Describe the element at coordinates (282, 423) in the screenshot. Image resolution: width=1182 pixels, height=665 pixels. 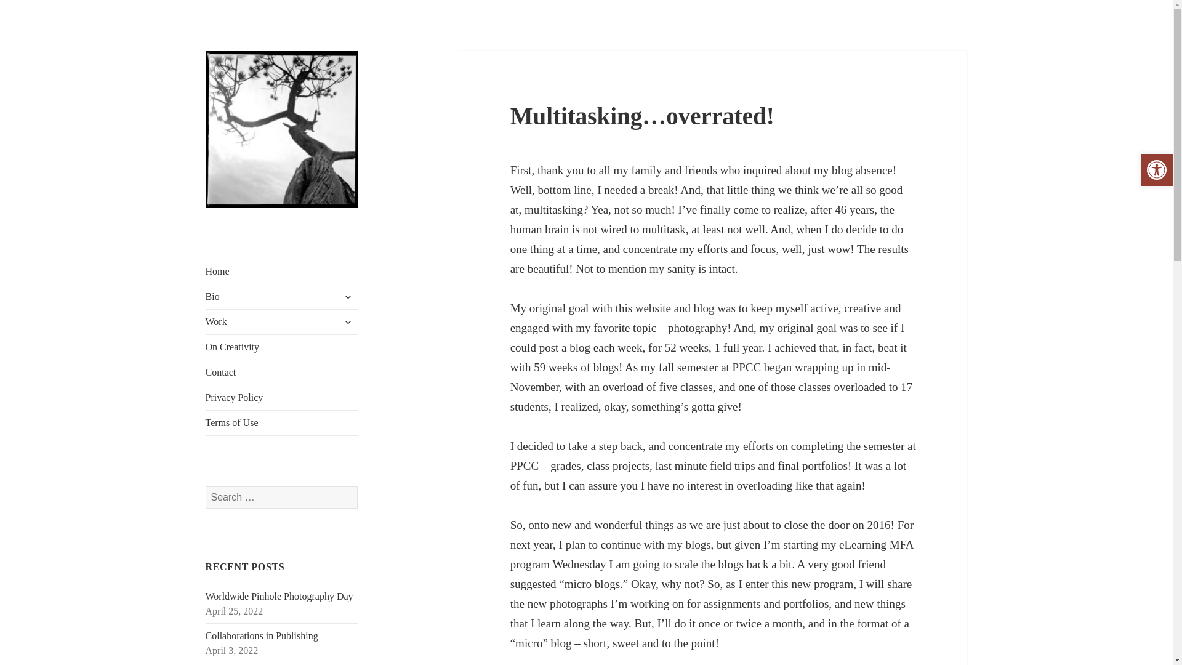
I see `Terms of Use` at that location.